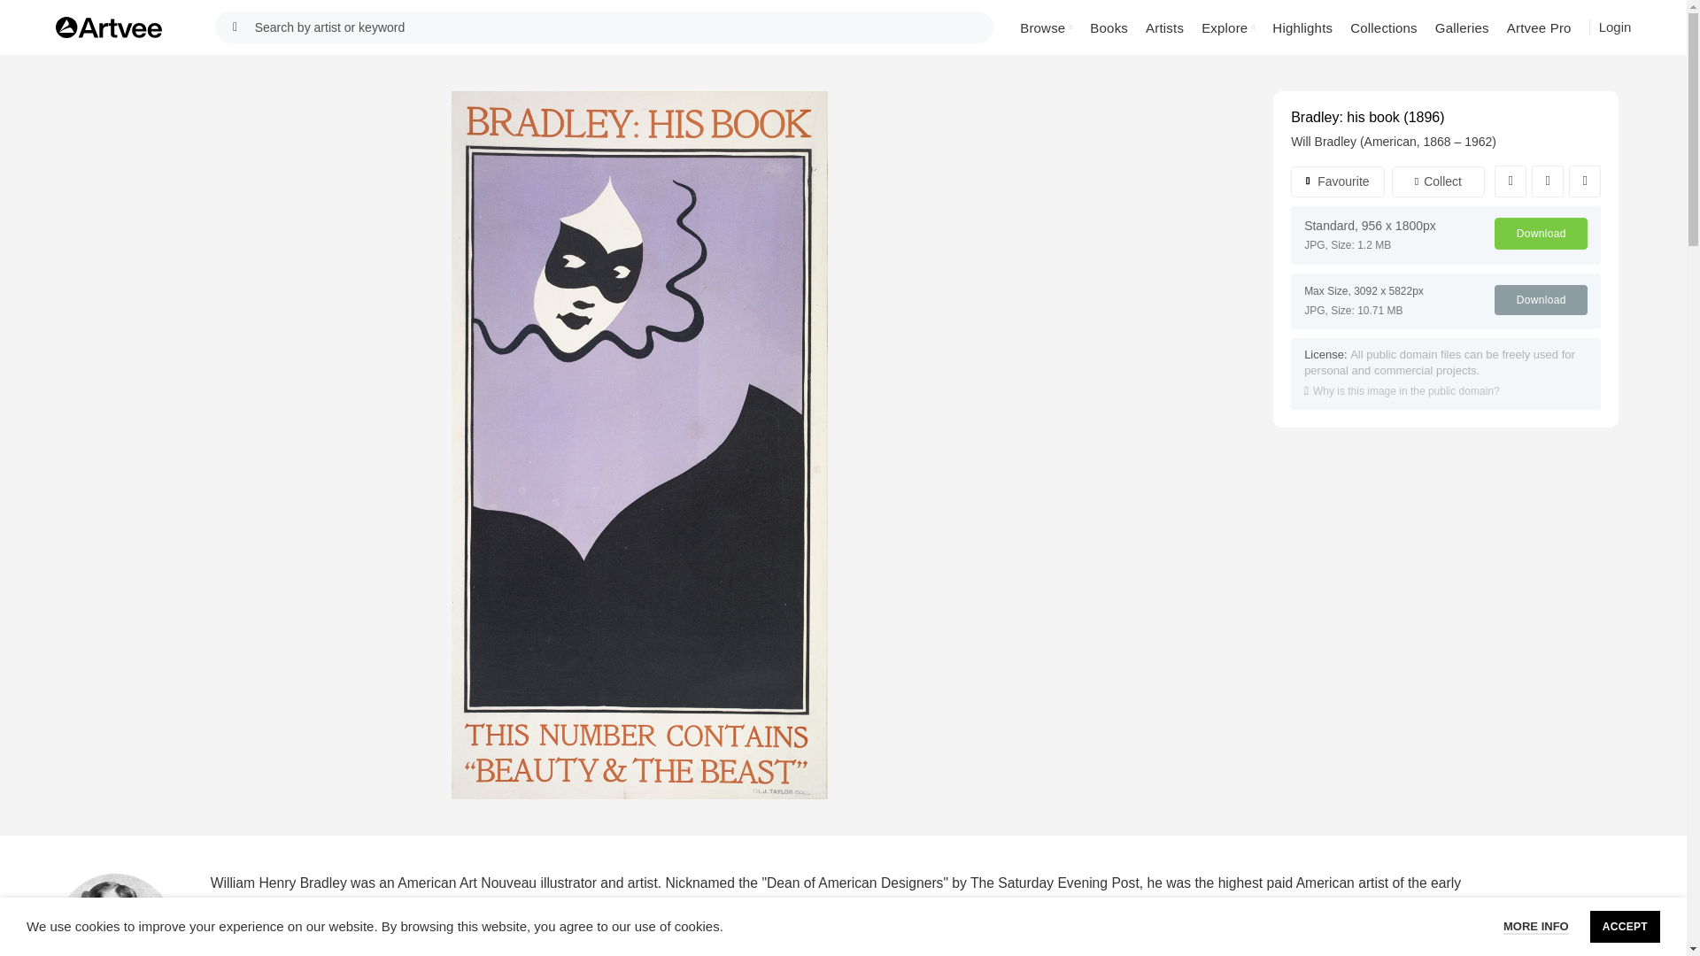 The width and height of the screenshot is (1700, 956). I want to click on Facebook, so click(1511, 181).